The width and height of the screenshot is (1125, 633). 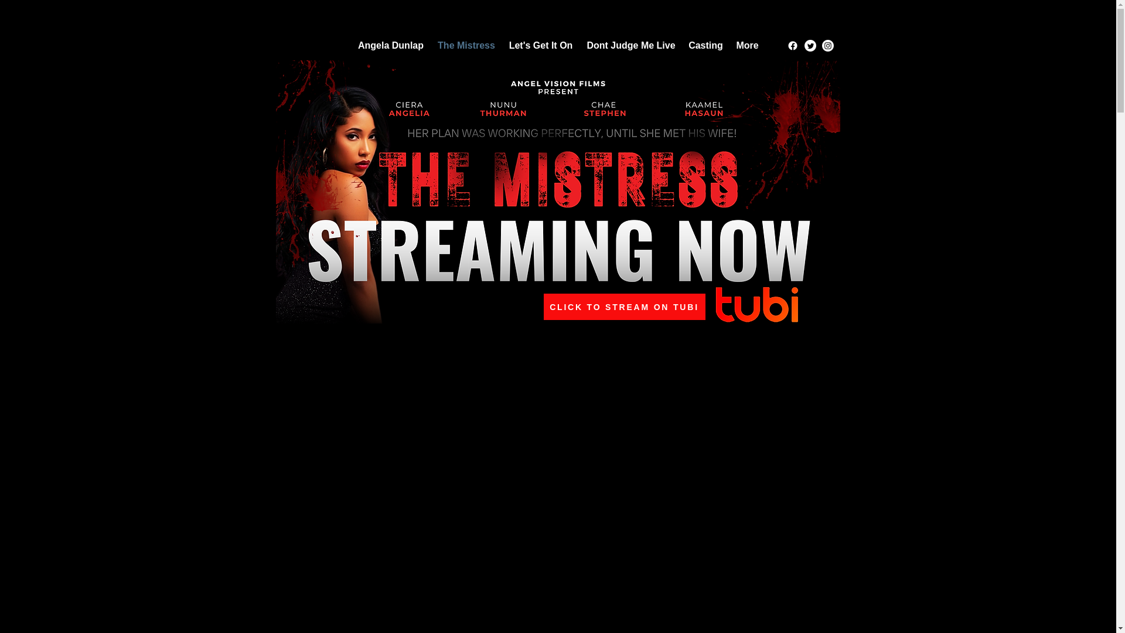 What do you see at coordinates (624, 307) in the screenshot?
I see `CLICK TO STREAM ON TUBI` at bounding box center [624, 307].